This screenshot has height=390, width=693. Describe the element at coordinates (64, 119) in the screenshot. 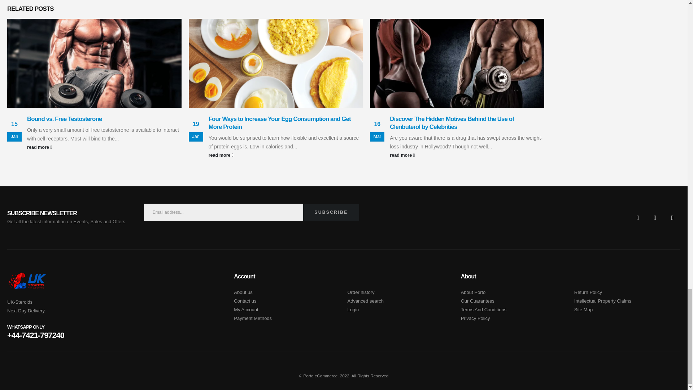

I see `Bound vs. Free Testosterone` at that location.